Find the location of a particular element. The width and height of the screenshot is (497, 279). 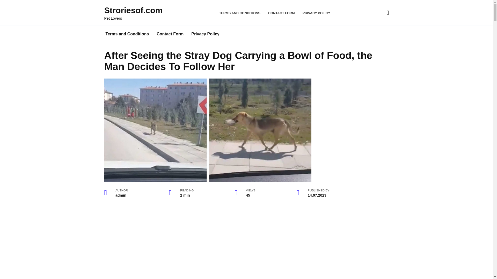

Contact Form is located at coordinates (170, 34).